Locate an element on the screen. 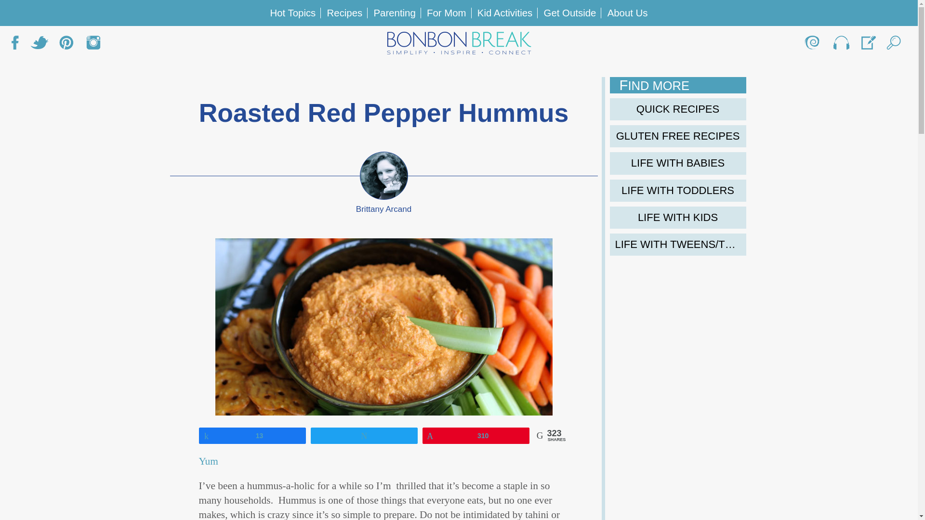 This screenshot has height=520, width=925. Quick Recipes is located at coordinates (678, 109).